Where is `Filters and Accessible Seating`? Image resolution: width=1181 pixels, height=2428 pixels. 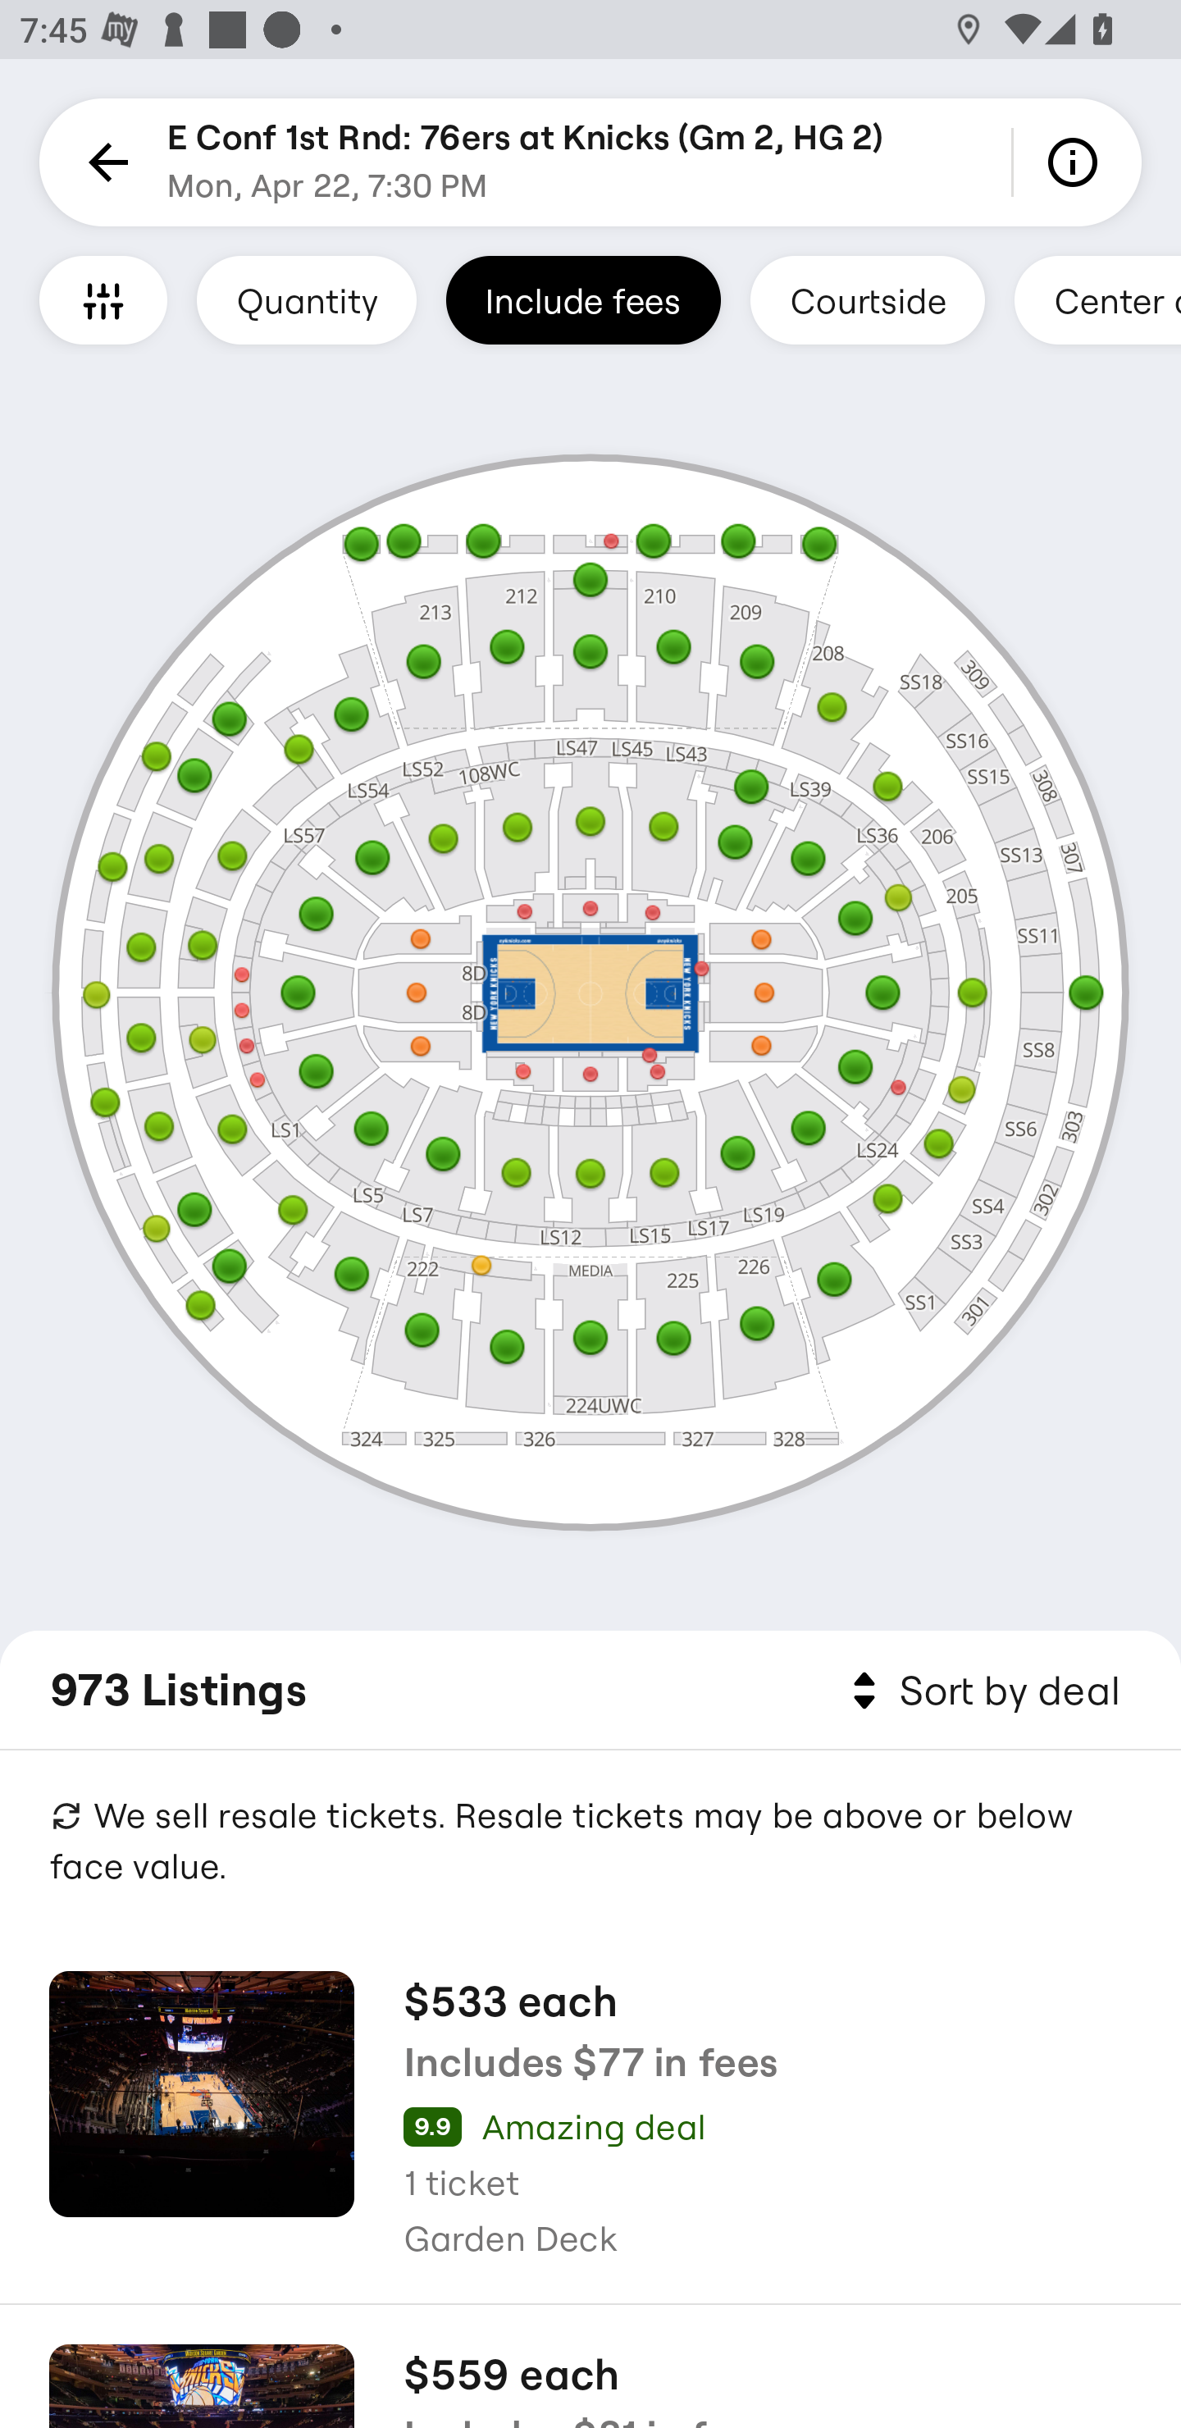 Filters and Accessible Seating is located at coordinates (103, 299).